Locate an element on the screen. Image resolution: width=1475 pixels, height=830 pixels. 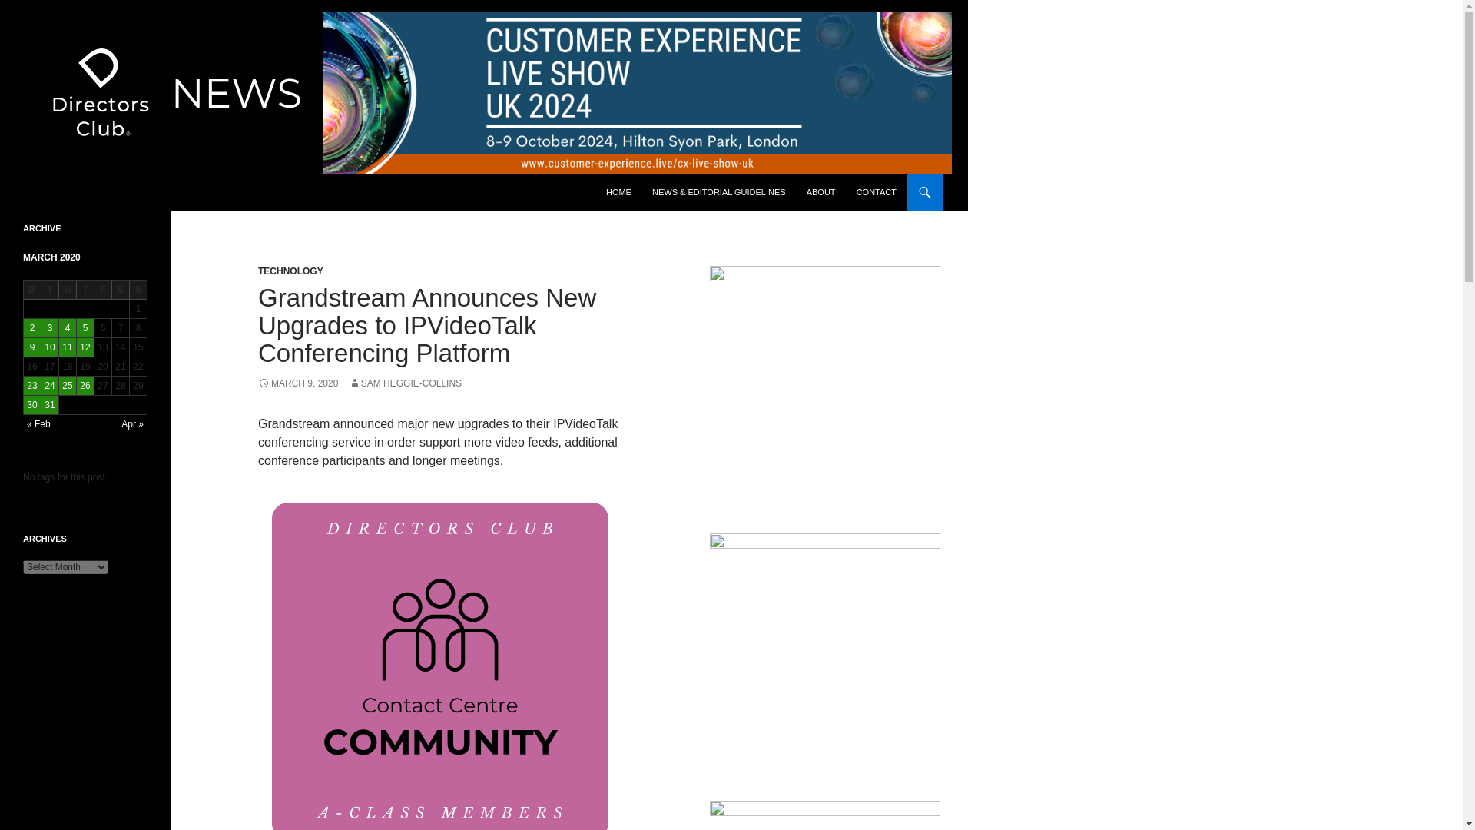
2 is located at coordinates (32, 327).